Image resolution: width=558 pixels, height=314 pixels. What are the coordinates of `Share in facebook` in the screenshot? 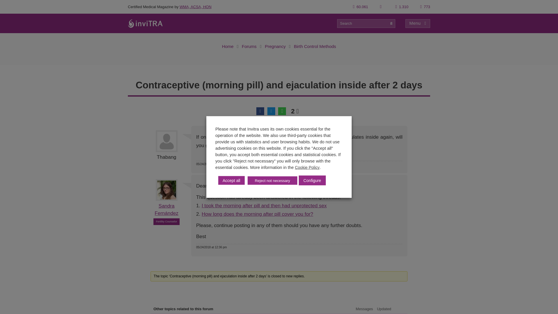 It's located at (260, 111).